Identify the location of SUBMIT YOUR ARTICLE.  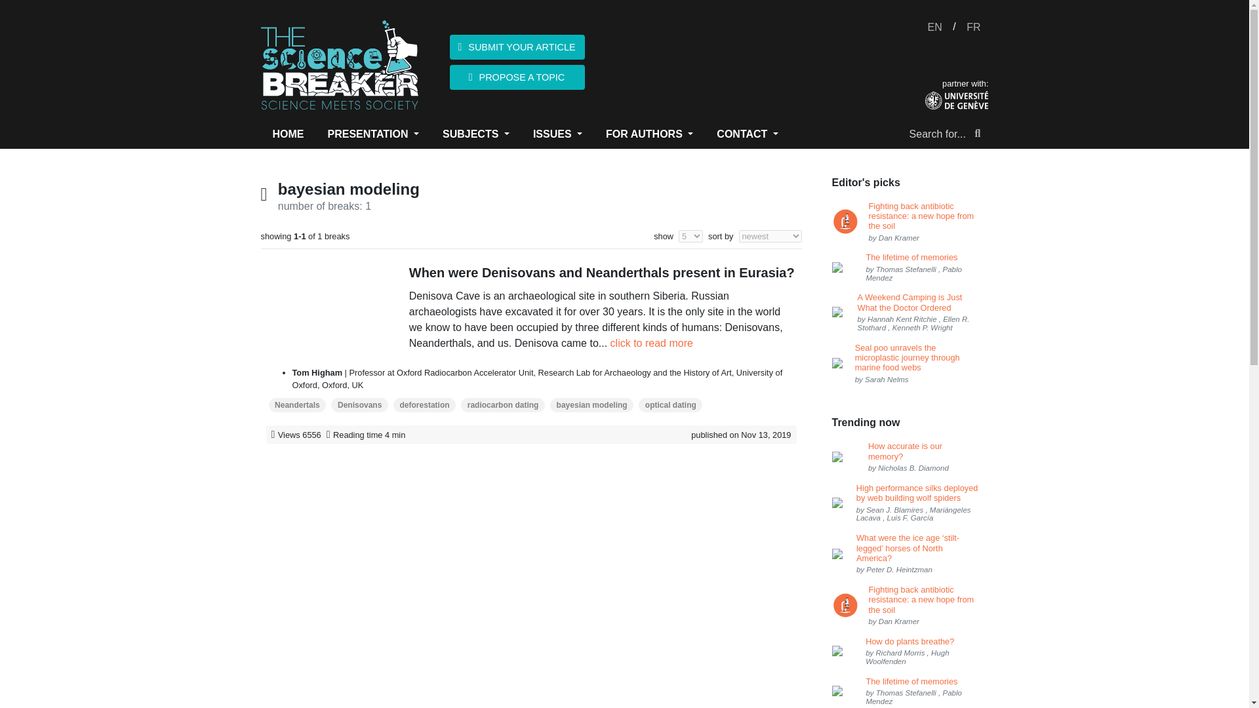
(517, 47).